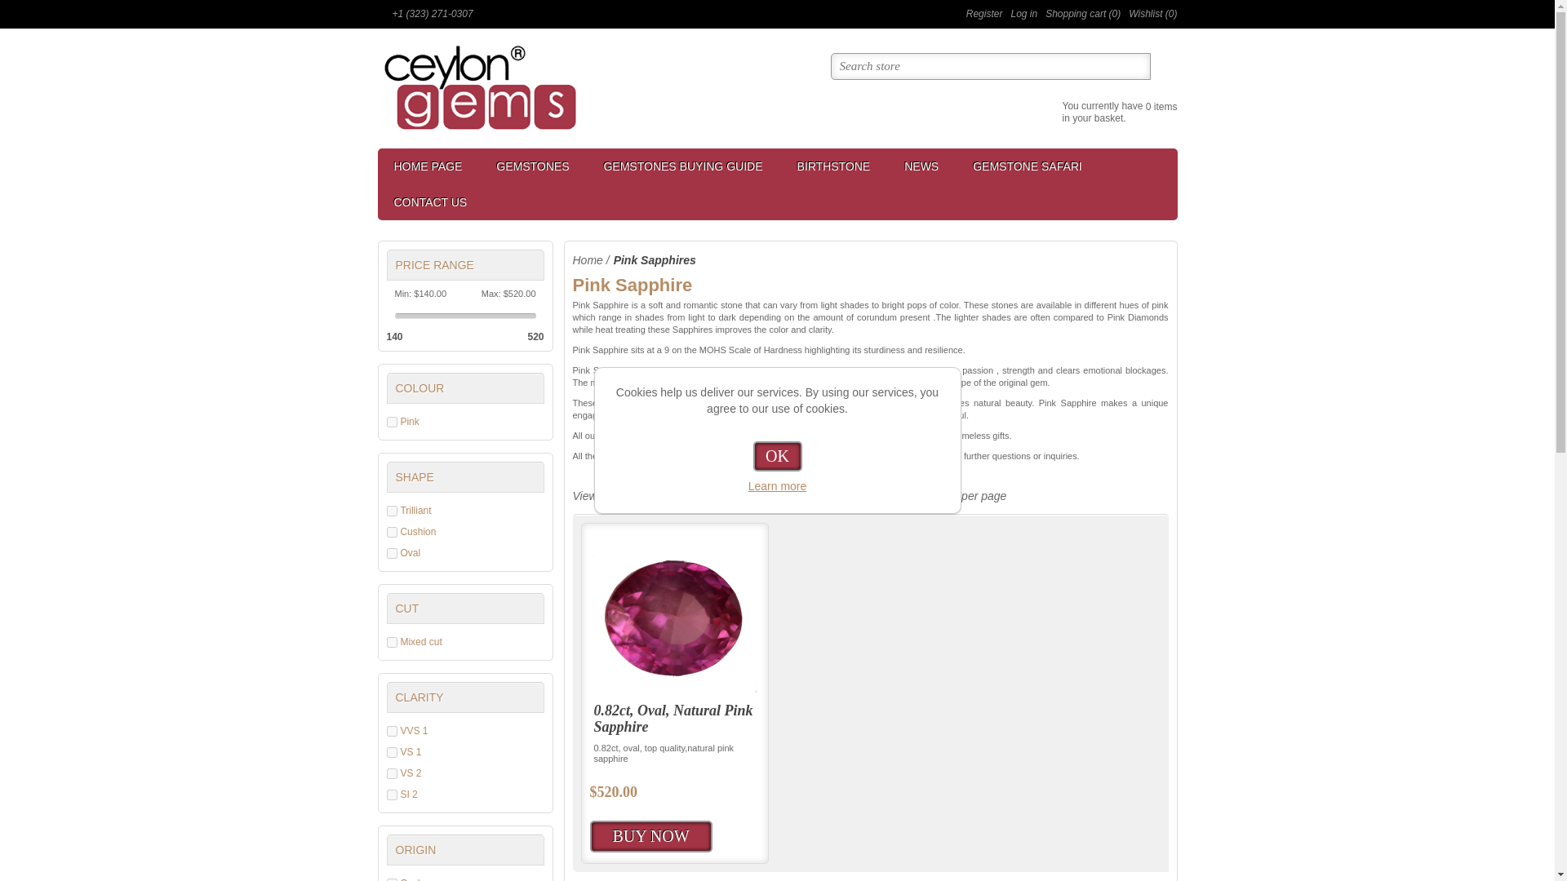  What do you see at coordinates (1027, 166) in the screenshot?
I see `GEMSTONE SAFARI` at bounding box center [1027, 166].